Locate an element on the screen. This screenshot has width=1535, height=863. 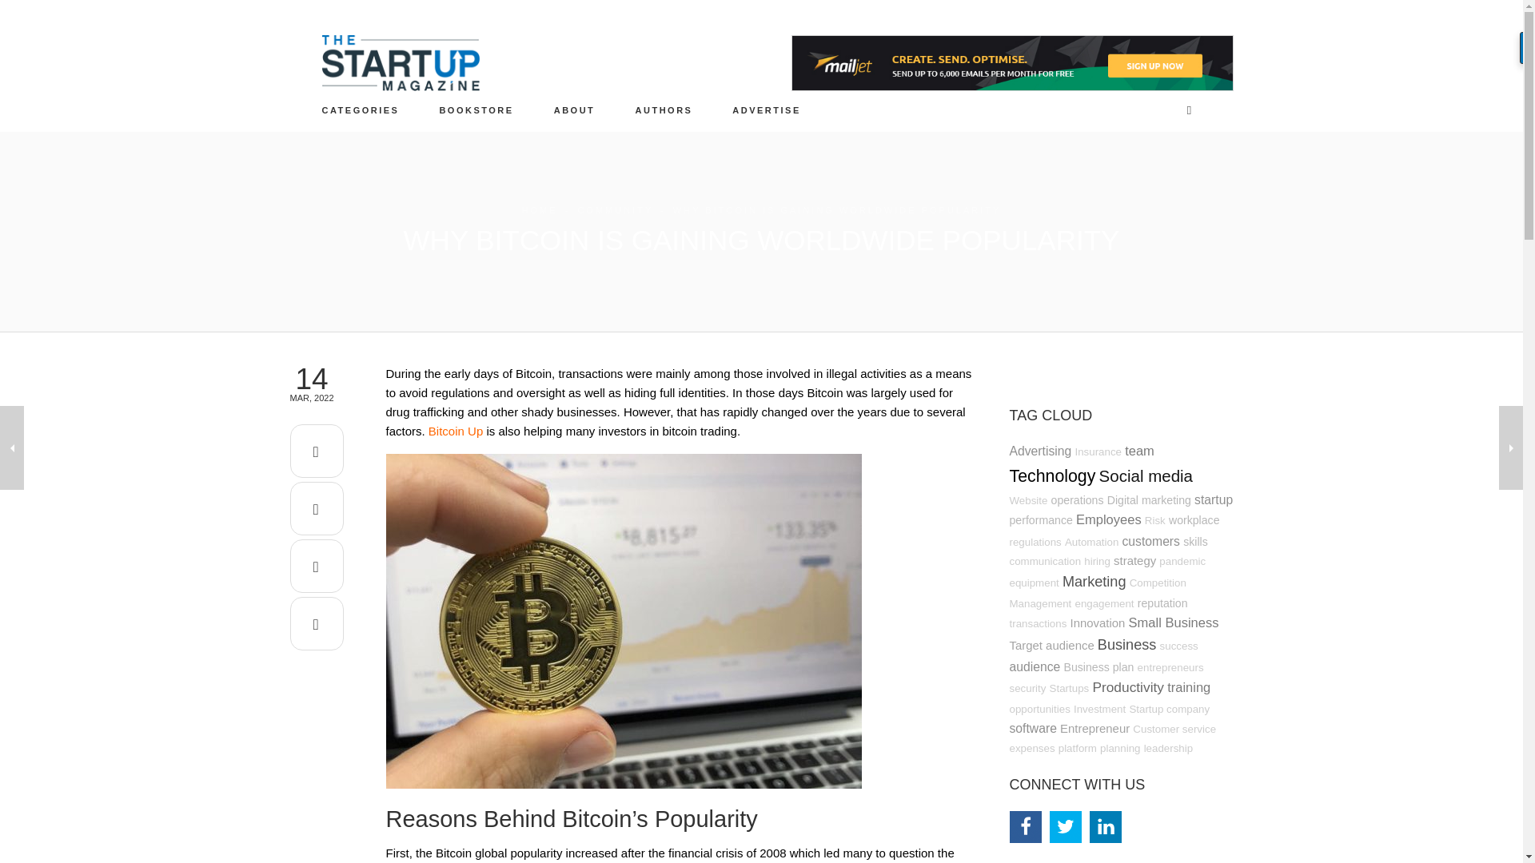
170 topics is located at coordinates (1154, 519).